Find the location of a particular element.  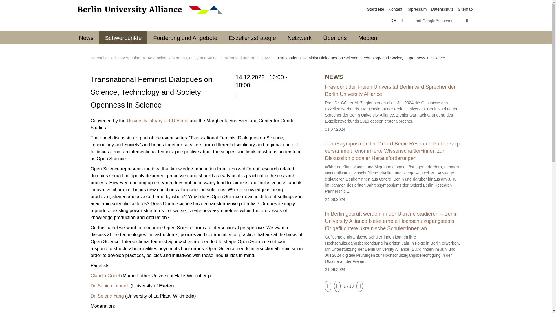

Zur Startseite von: Berlin University Alliance is located at coordinates (150, 10).